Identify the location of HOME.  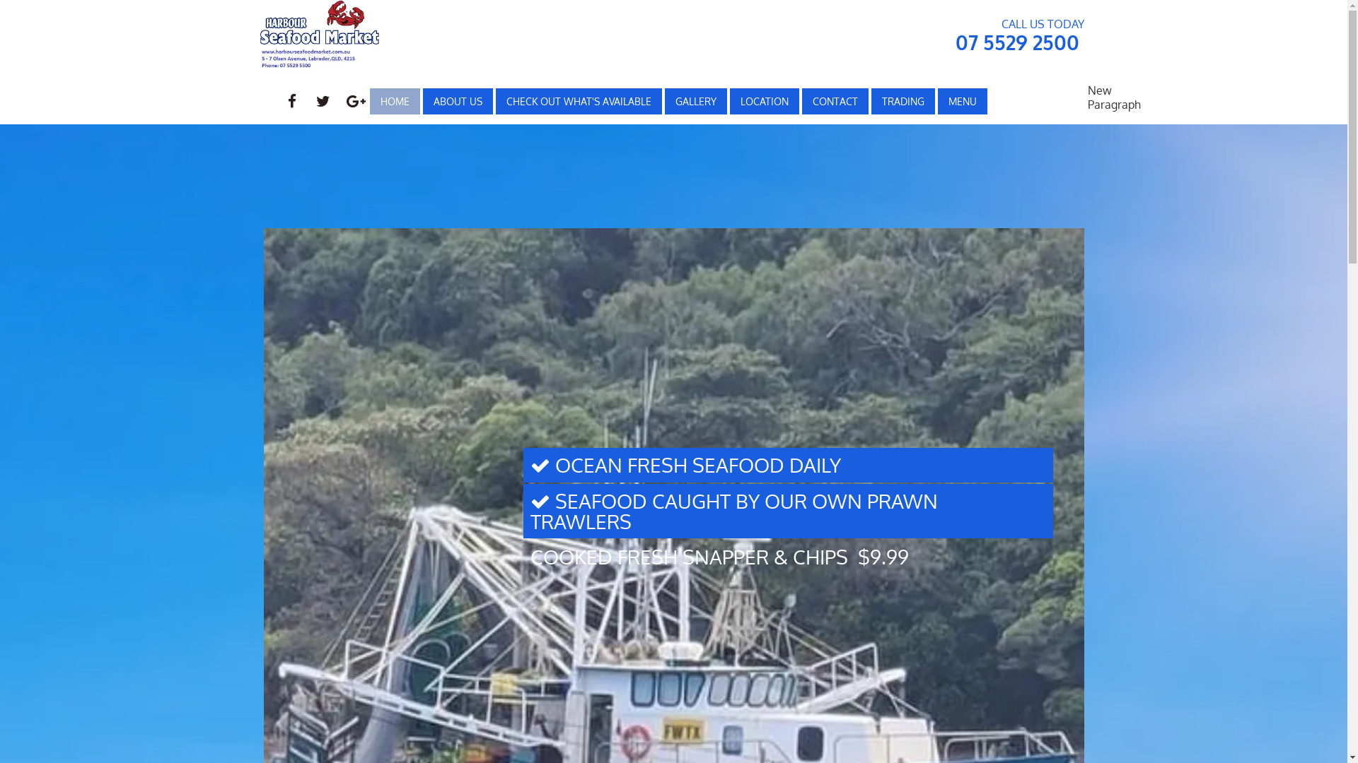
(395, 100).